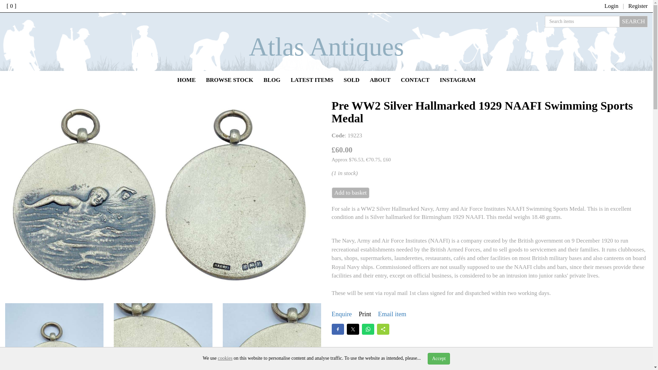 The image size is (658, 370). I want to click on CONTACT, so click(415, 80).